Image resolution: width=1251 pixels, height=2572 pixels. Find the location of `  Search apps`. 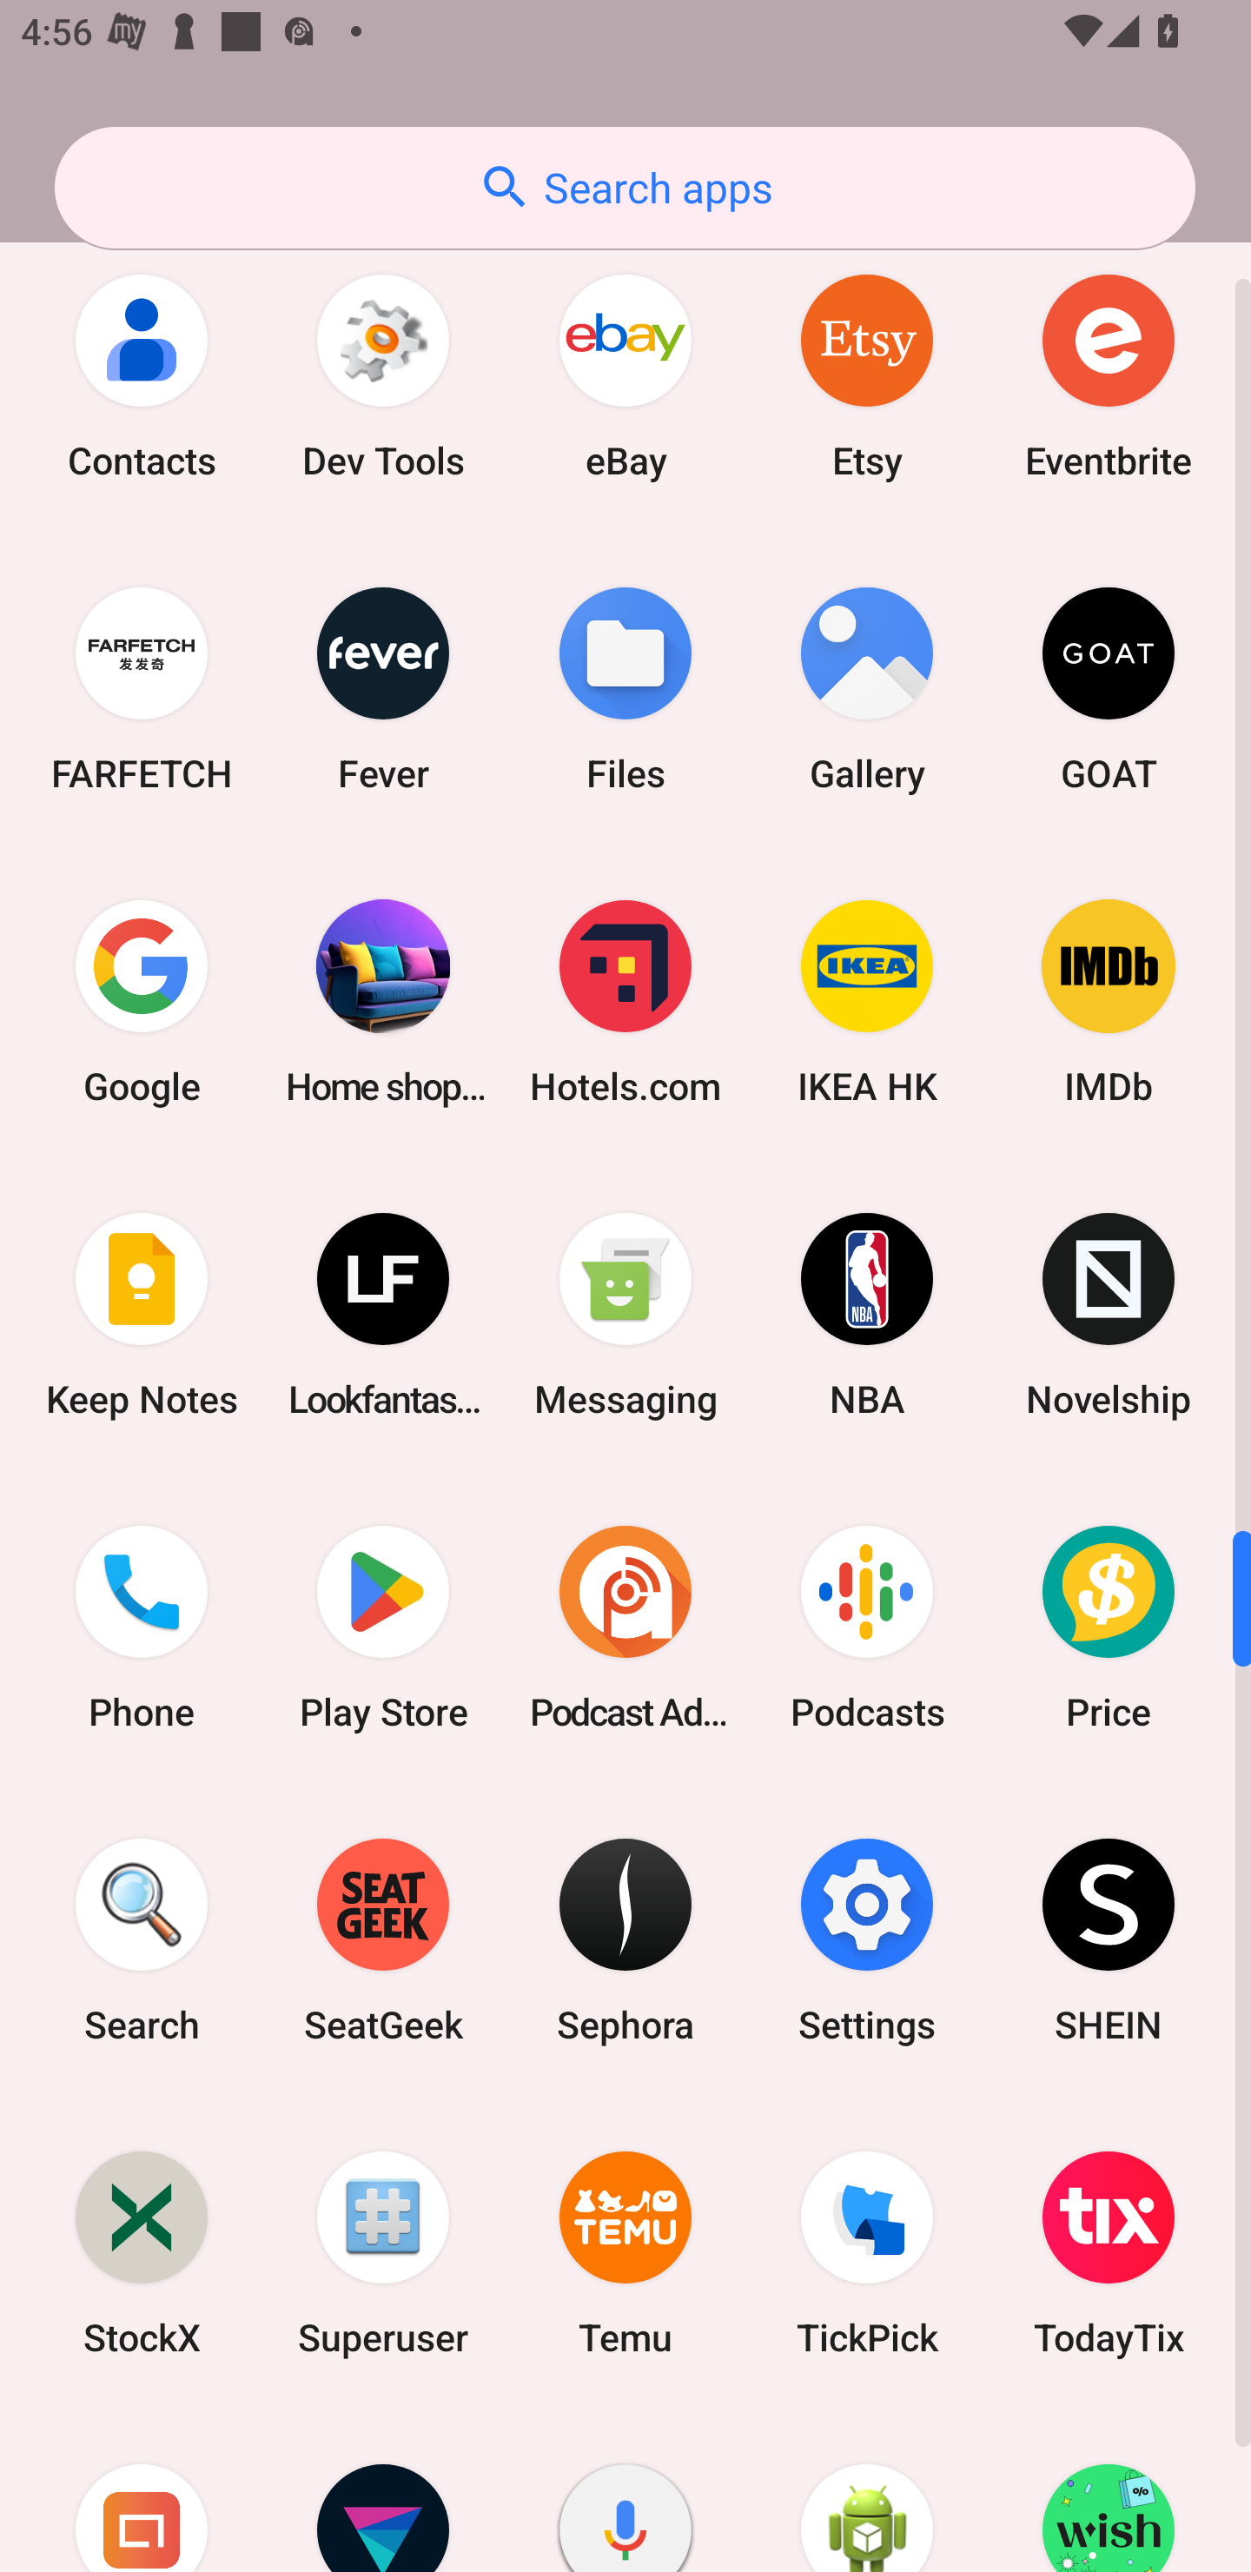

  Search apps is located at coordinates (625, 188).